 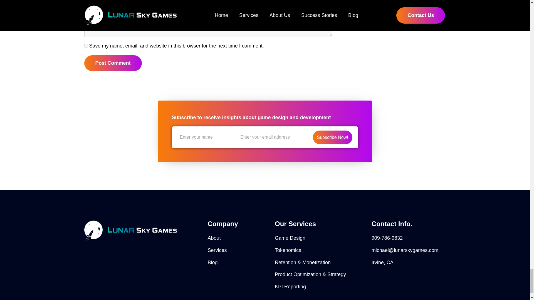 I want to click on Subscribe Now!, so click(x=333, y=137).